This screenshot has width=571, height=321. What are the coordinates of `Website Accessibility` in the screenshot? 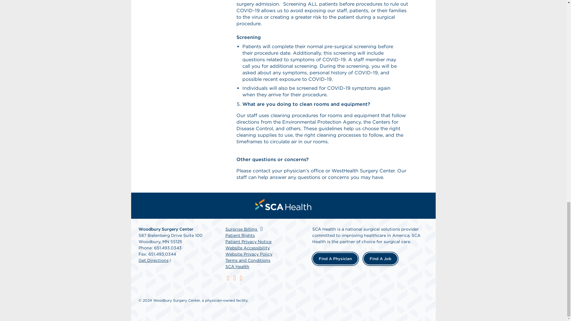 It's located at (247, 248).